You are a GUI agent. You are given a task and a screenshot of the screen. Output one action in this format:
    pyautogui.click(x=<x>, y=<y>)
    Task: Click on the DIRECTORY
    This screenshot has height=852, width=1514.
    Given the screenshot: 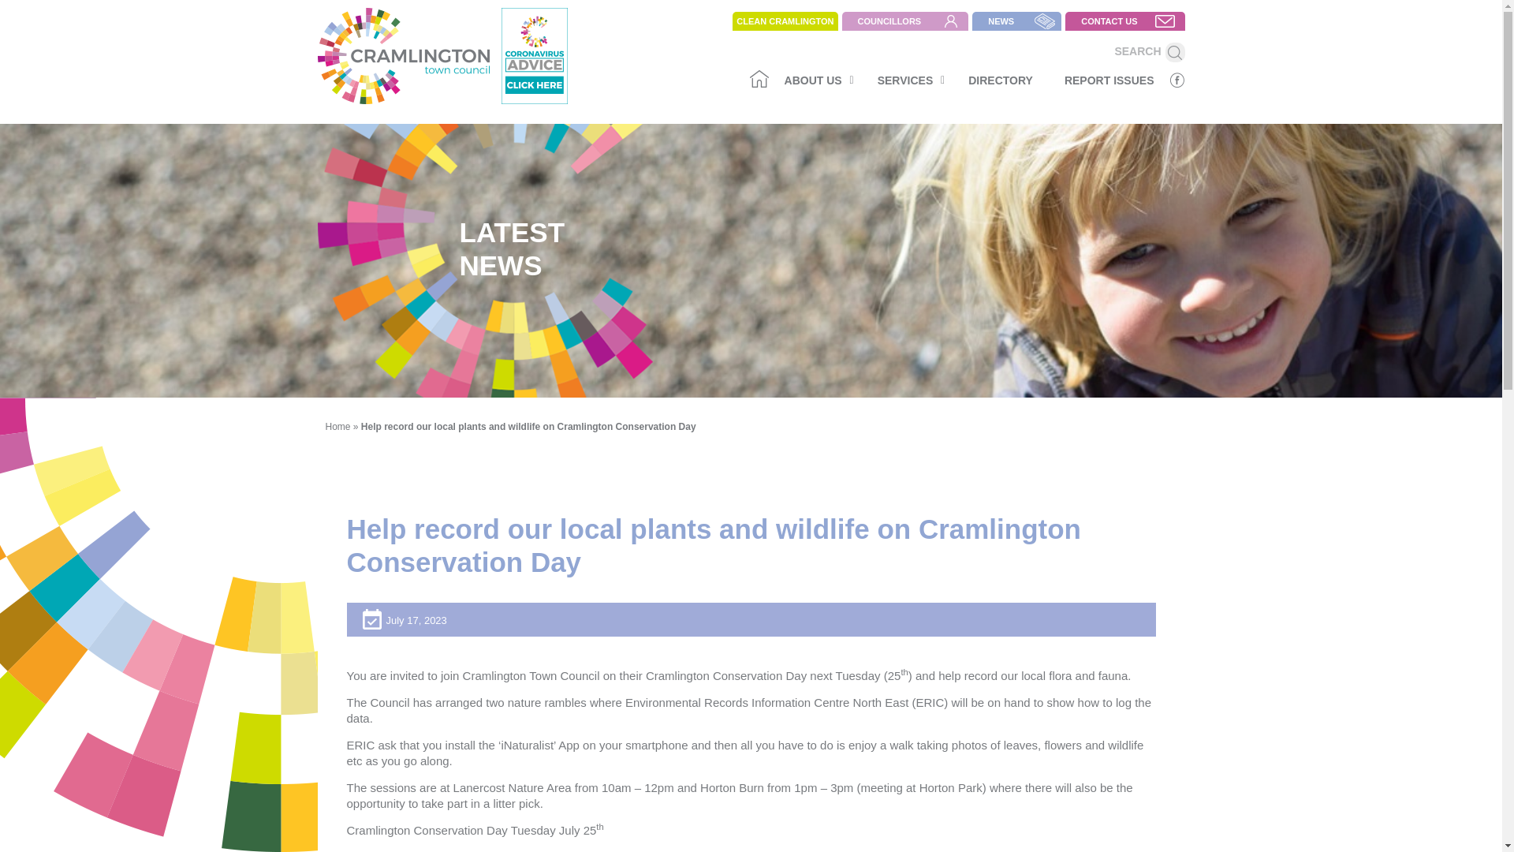 What is the action you would take?
    pyautogui.click(x=1000, y=80)
    